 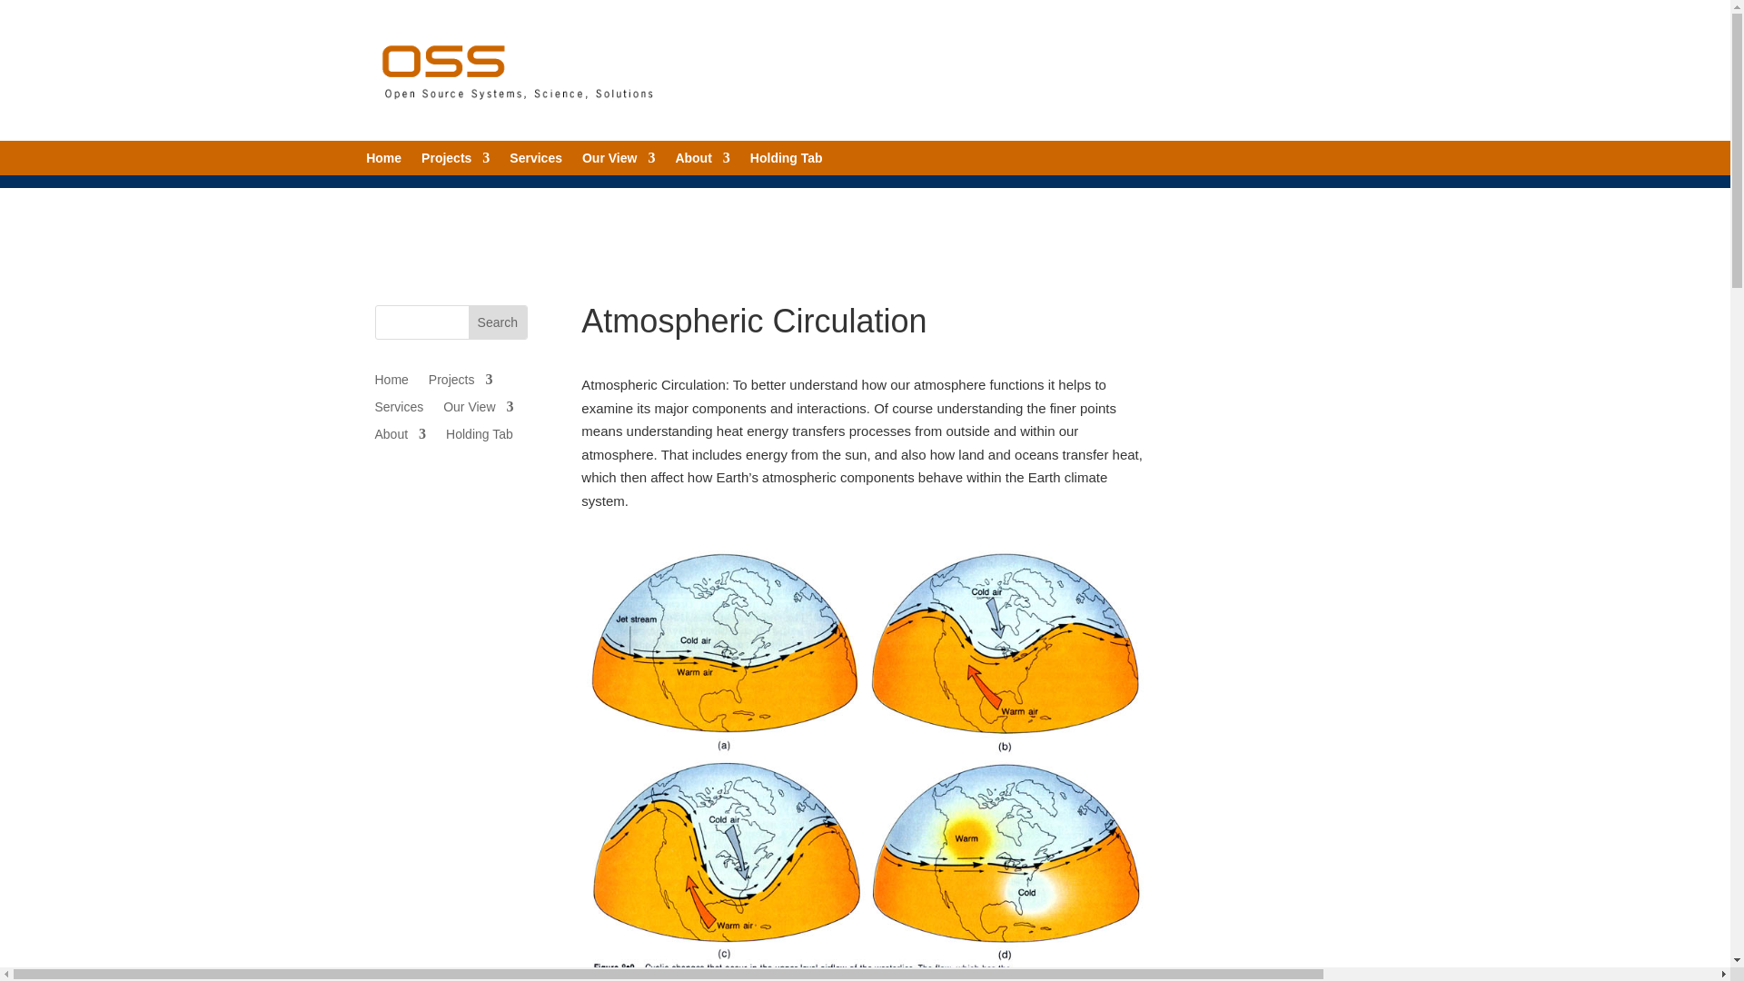 What do you see at coordinates (498, 322) in the screenshot?
I see `Search` at bounding box center [498, 322].